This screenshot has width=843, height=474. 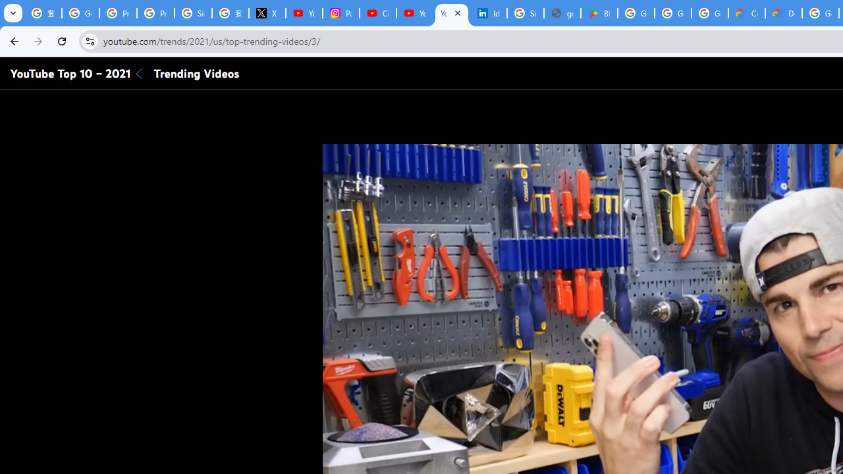 I want to click on YouTube Content Monetization Policies - How YouTube Works, so click(x=304, y=13).